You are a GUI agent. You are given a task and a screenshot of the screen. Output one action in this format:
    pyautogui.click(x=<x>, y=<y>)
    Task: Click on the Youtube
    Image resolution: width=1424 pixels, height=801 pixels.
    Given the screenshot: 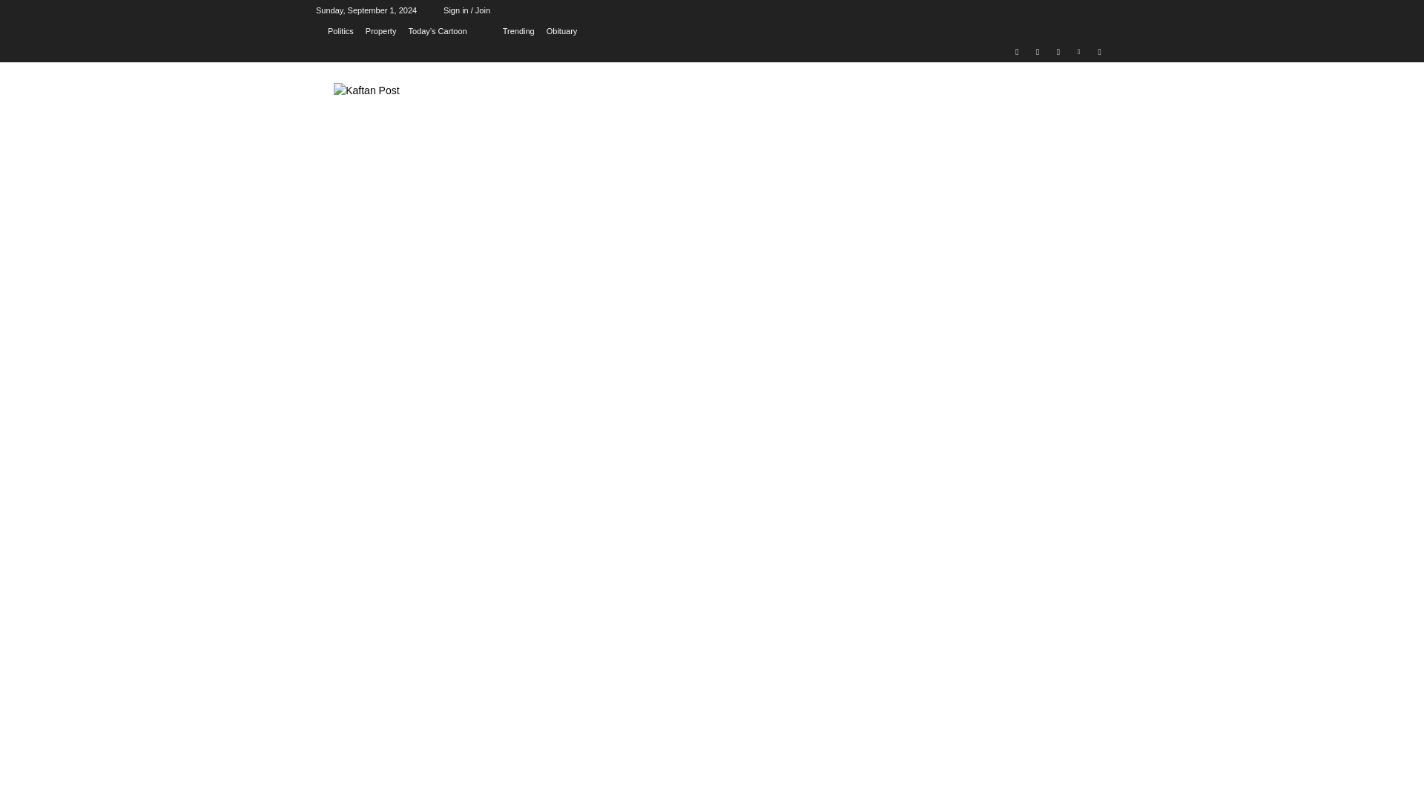 What is the action you would take?
    pyautogui.click(x=1099, y=52)
    